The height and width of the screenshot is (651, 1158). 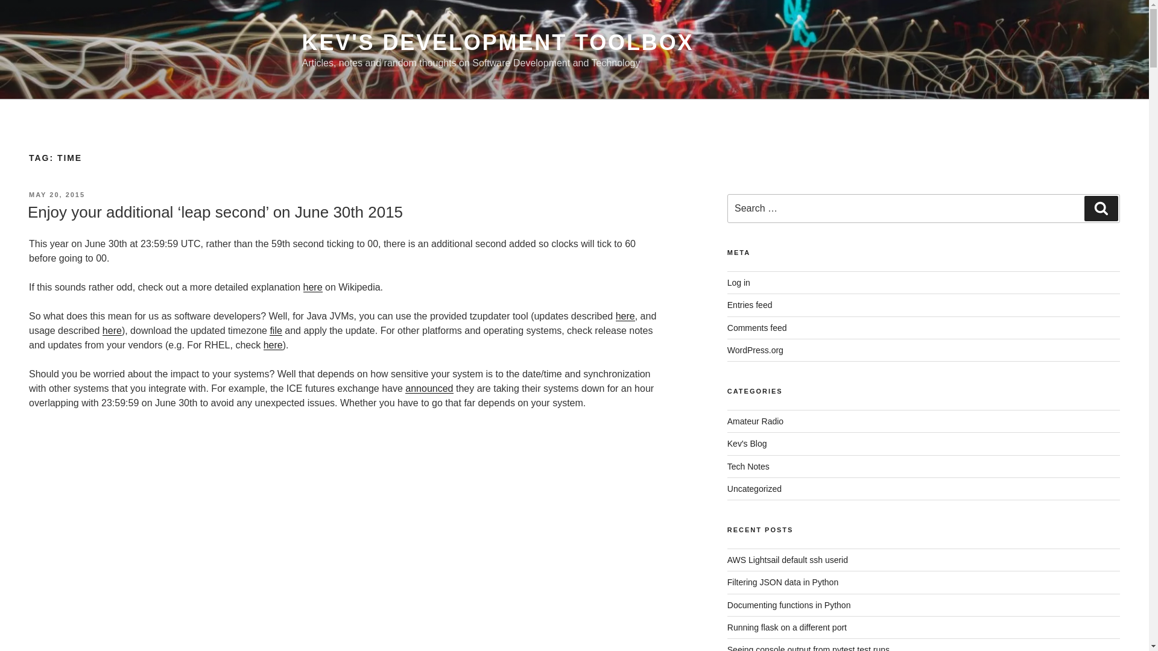 What do you see at coordinates (747, 444) in the screenshot?
I see `Kev's Blog` at bounding box center [747, 444].